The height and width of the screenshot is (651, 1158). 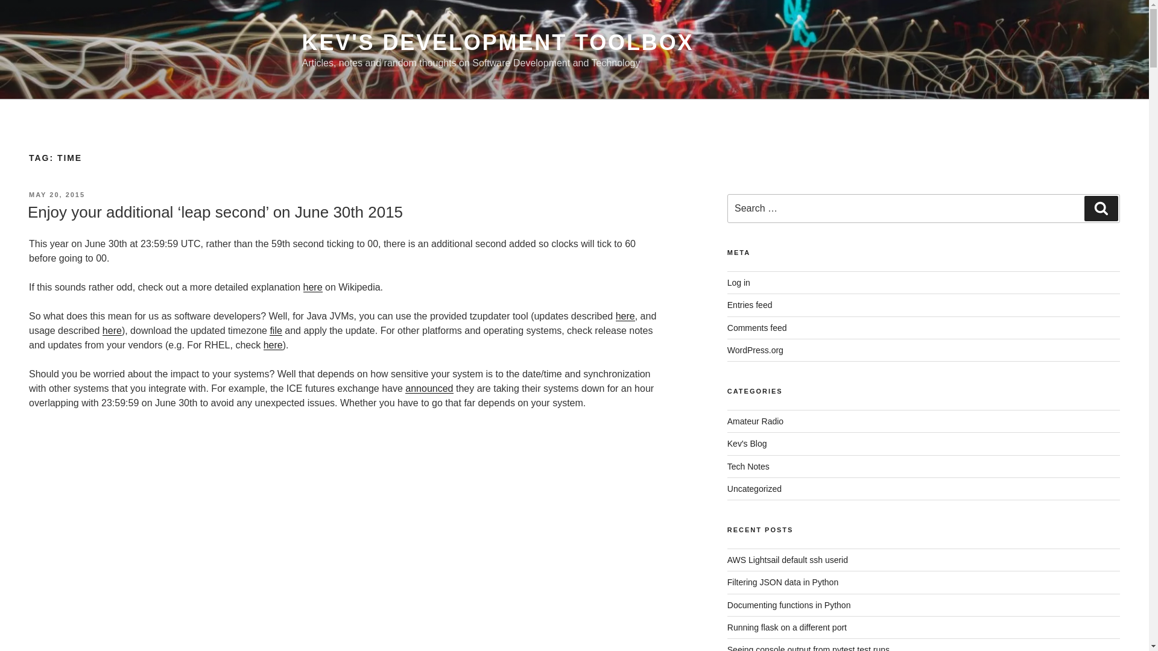 What do you see at coordinates (747, 444) in the screenshot?
I see `Kev's Blog` at bounding box center [747, 444].